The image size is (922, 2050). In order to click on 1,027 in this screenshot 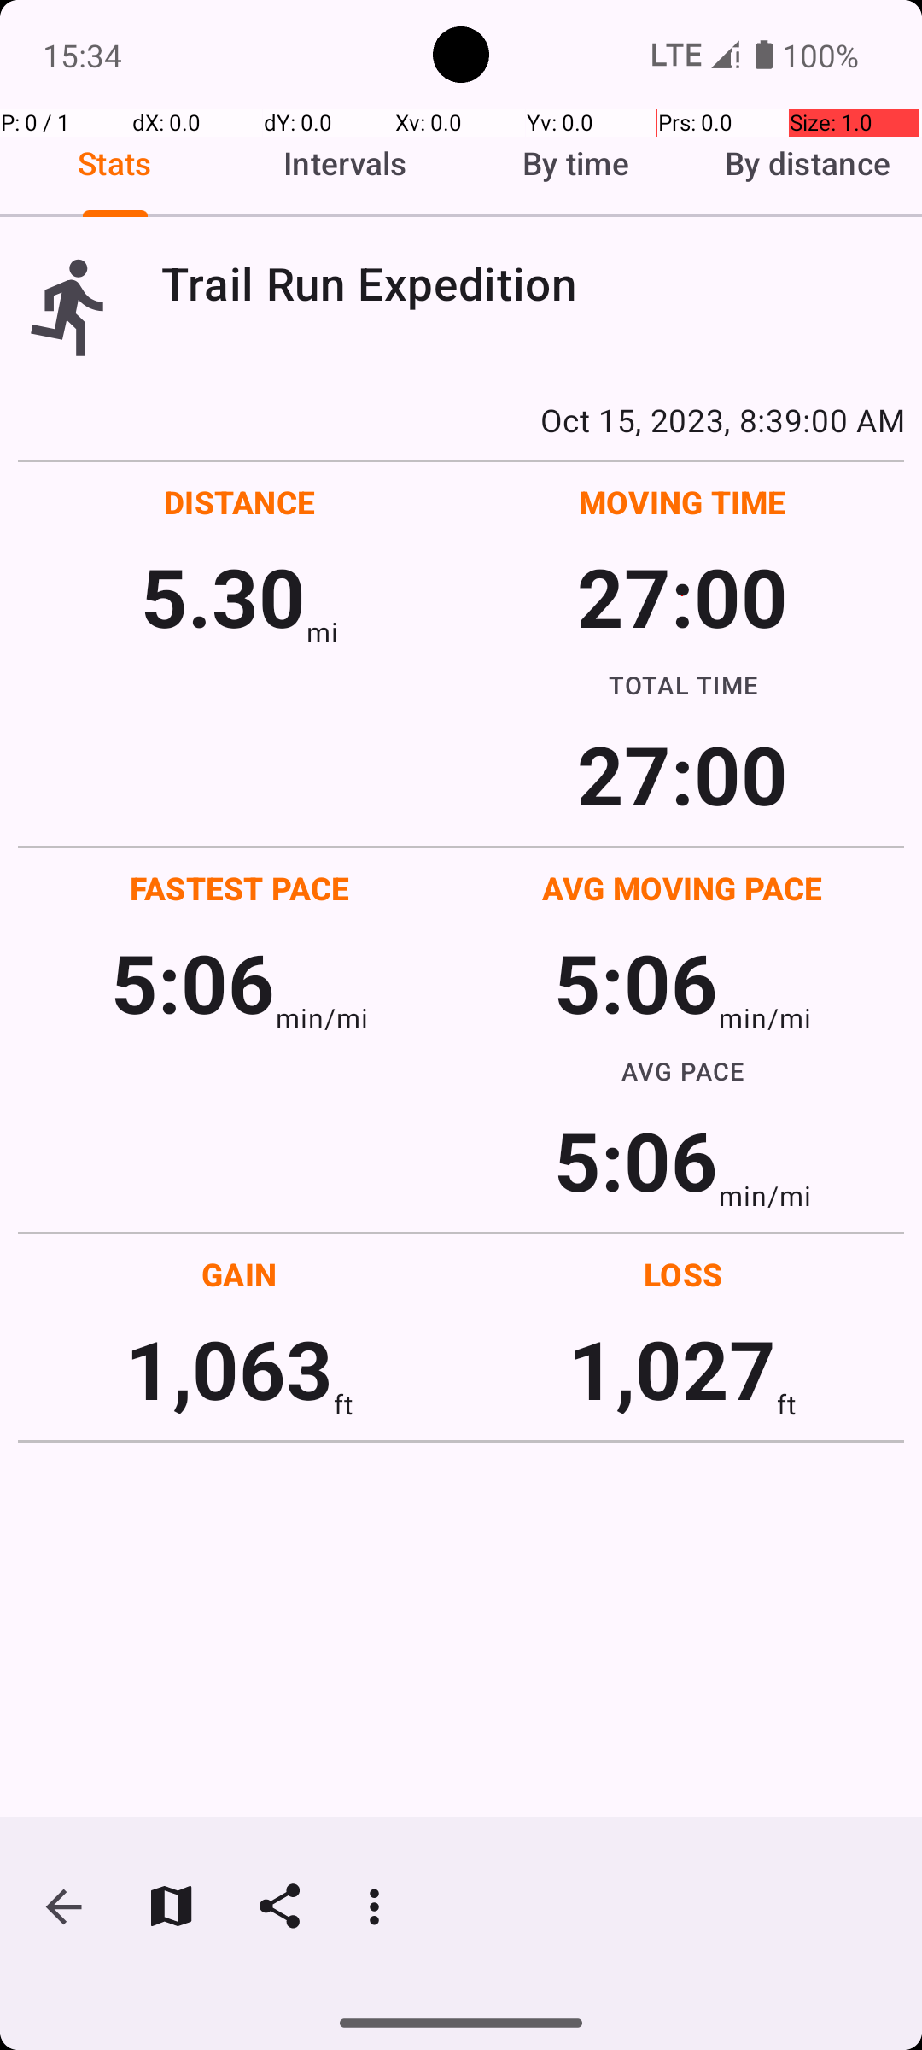, I will do `click(673, 1368)`.